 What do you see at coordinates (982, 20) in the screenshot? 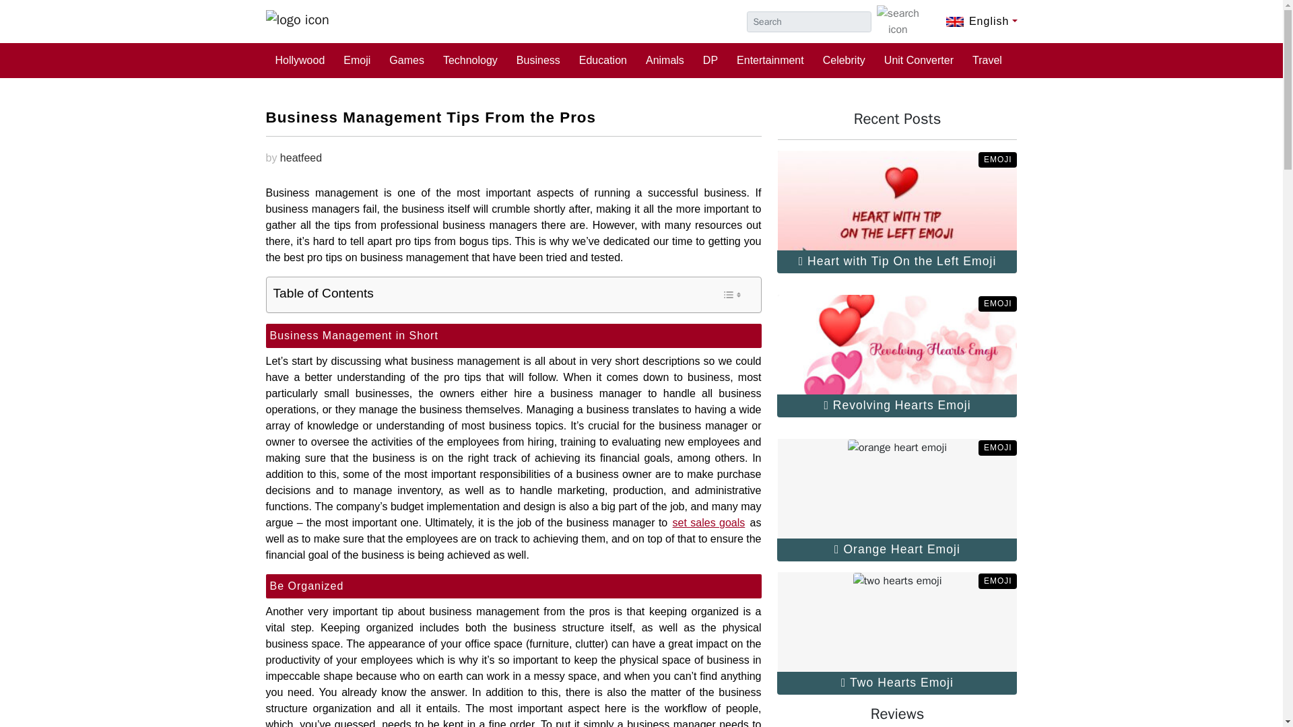
I see `English` at bounding box center [982, 20].